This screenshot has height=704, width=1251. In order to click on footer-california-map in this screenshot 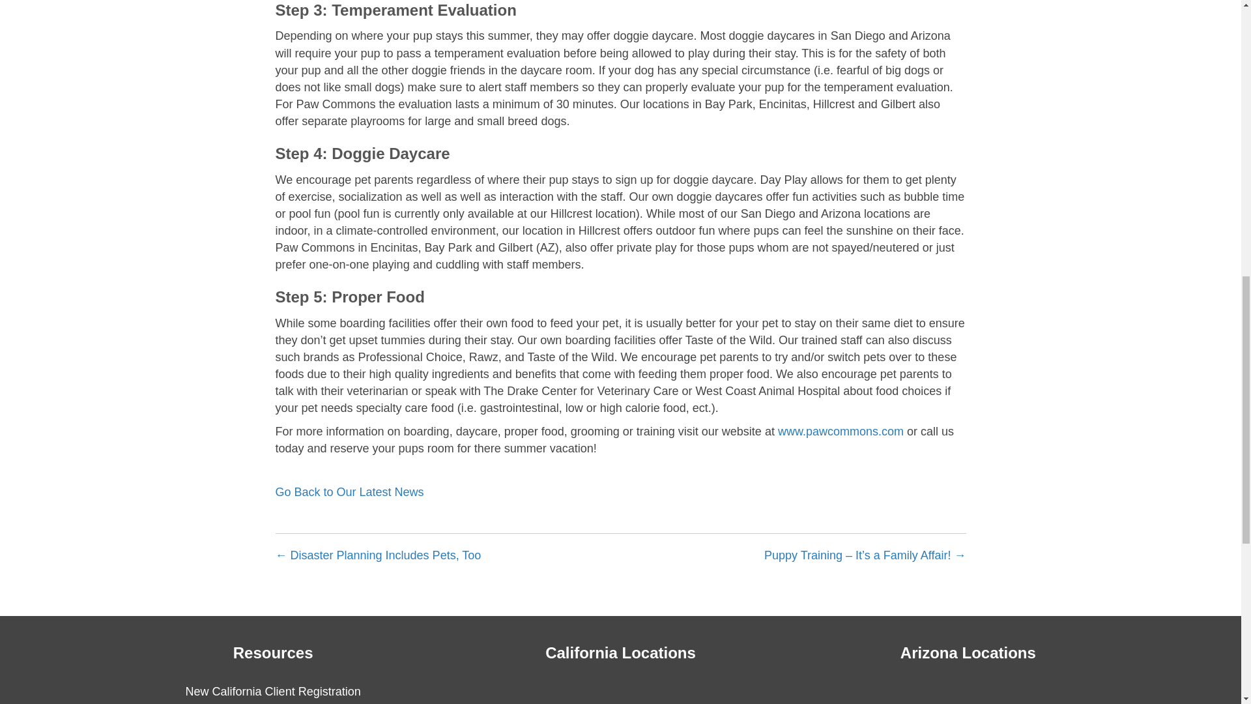, I will do `click(620, 694)`.